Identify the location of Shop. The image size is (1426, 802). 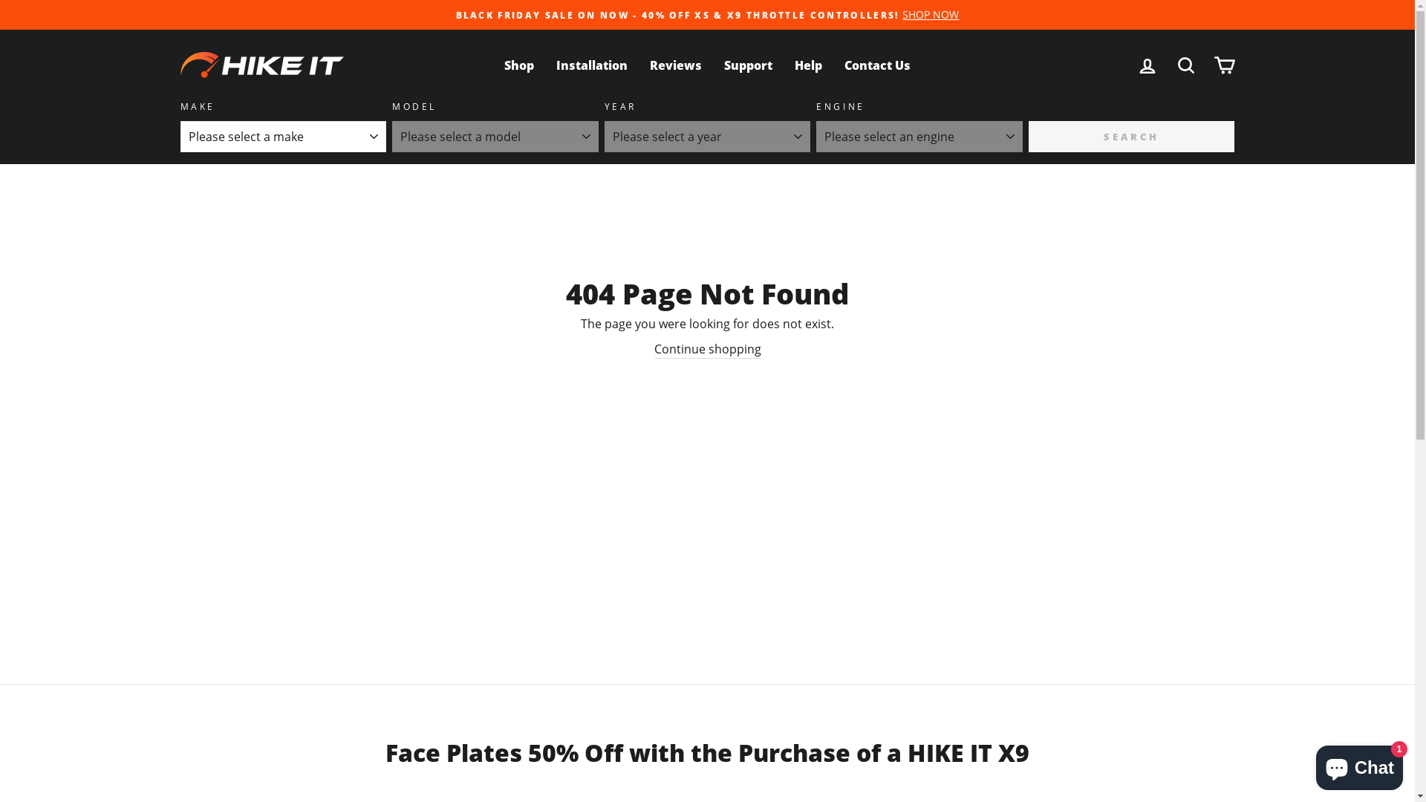
(519, 65).